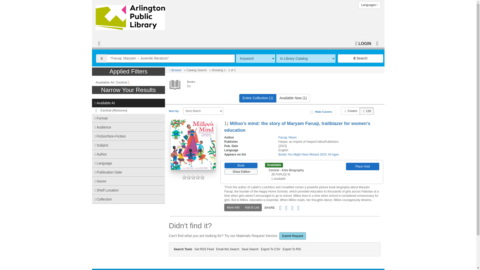  I want to click on  Search, so click(360, 58).